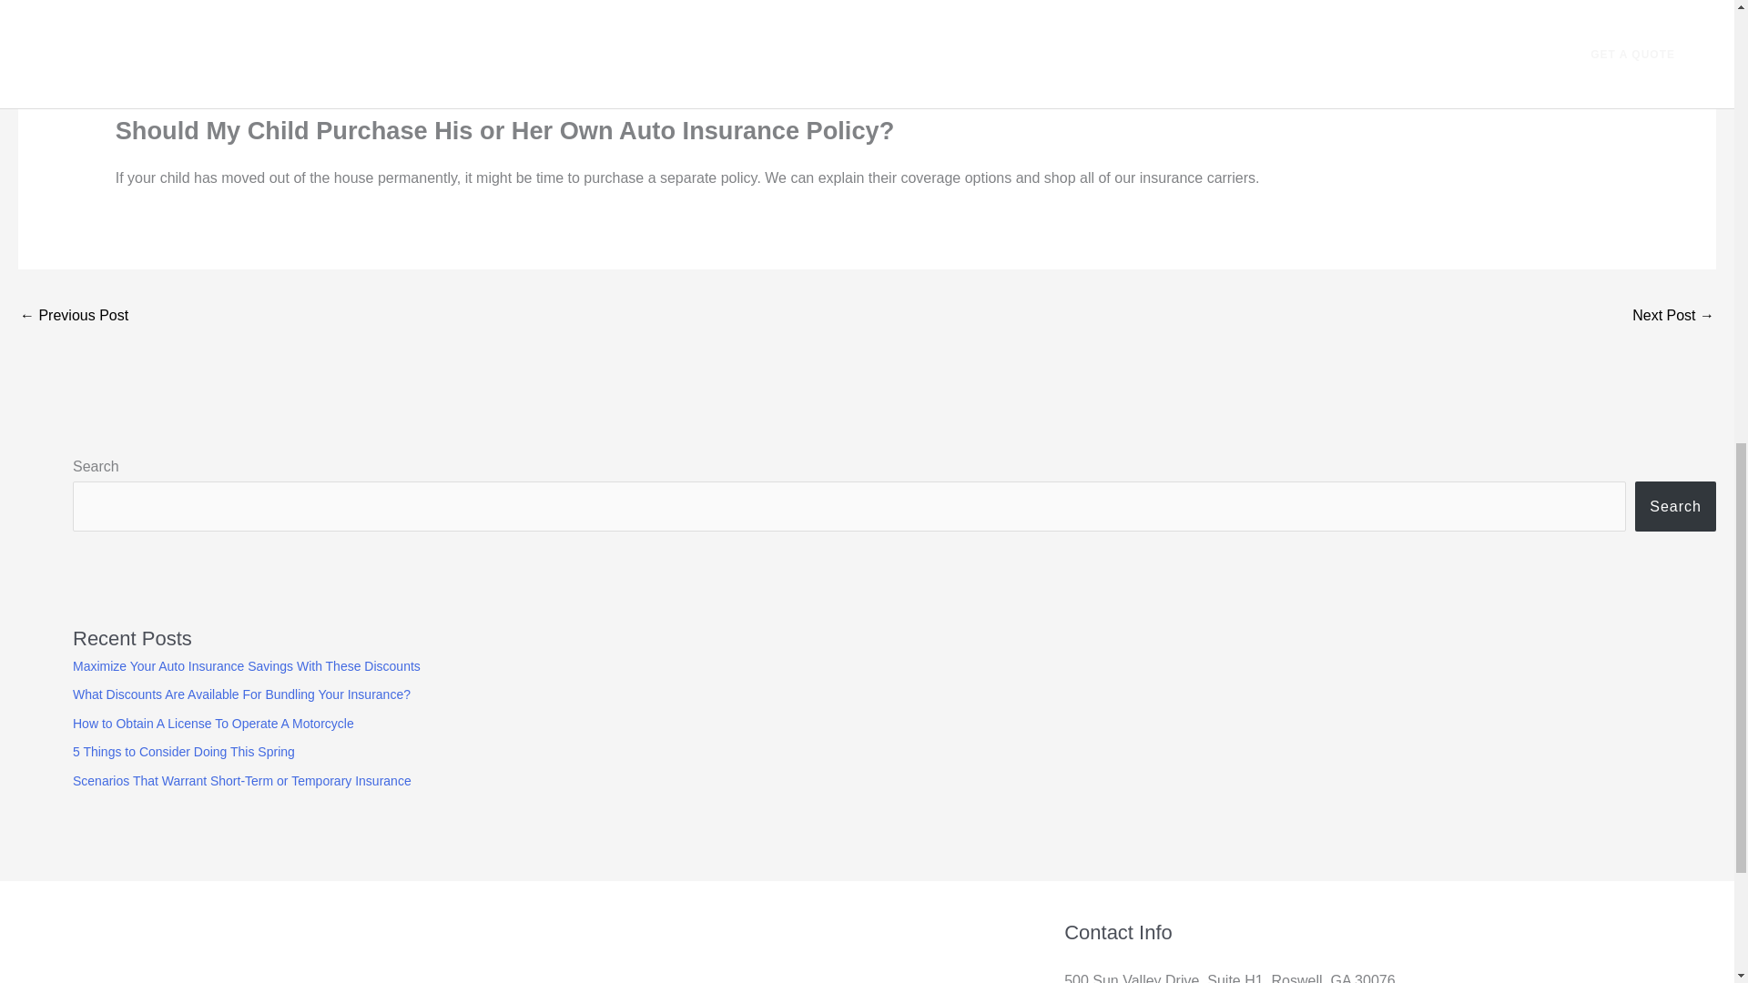  I want to click on Search, so click(1675, 506).